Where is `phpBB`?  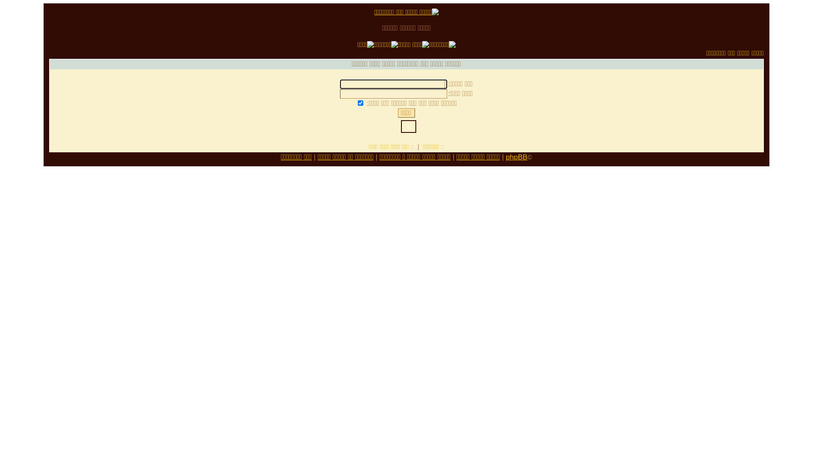 phpBB is located at coordinates (517, 157).